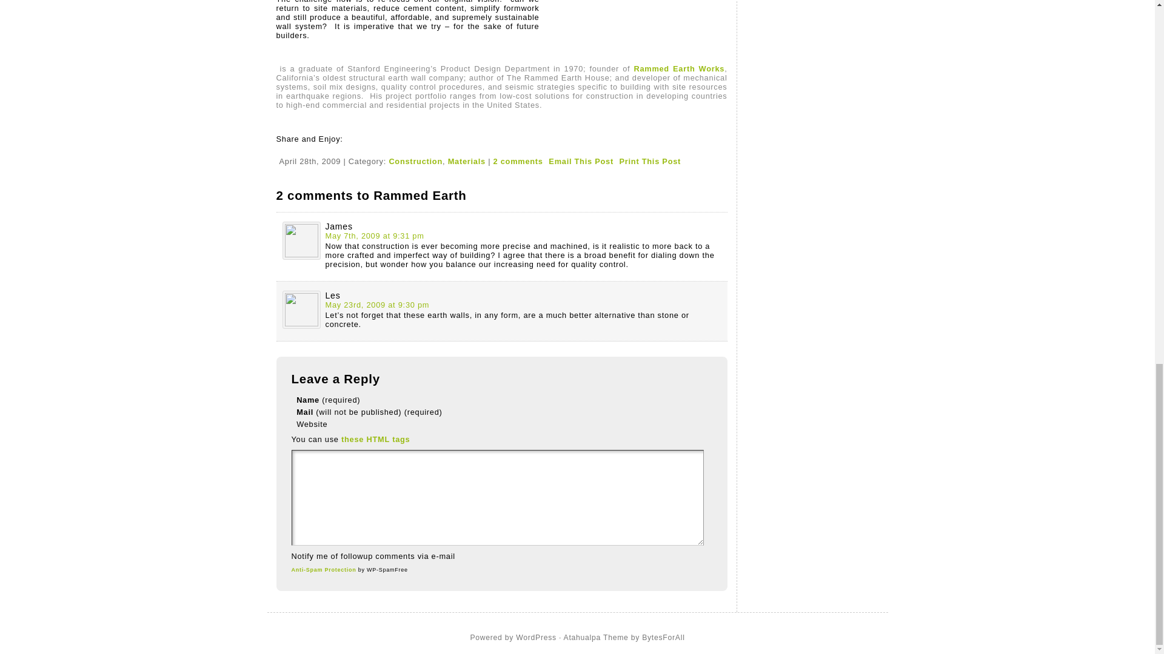 This screenshot has height=654, width=1164. What do you see at coordinates (373, 236) in the screenshot?
I see `May 7th, 2009 at 9:31 pm` at bounding box center [373, 236].